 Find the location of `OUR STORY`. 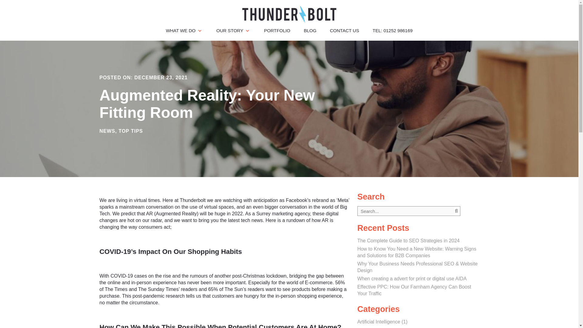

OUR STORY is located at coordinates (233, 30).